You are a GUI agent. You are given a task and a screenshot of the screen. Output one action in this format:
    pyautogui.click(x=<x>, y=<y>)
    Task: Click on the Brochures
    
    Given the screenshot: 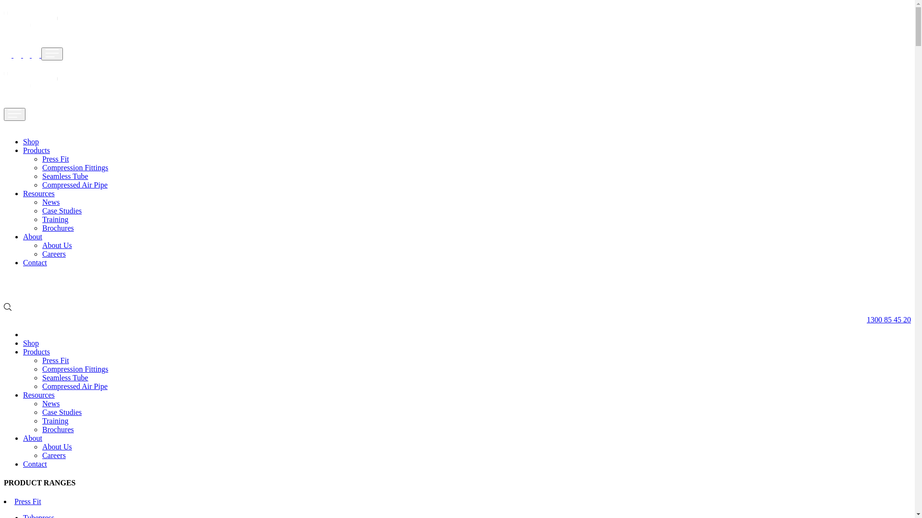 What is the action you would take?
    pyautogui.click(x=58, y=430)
    